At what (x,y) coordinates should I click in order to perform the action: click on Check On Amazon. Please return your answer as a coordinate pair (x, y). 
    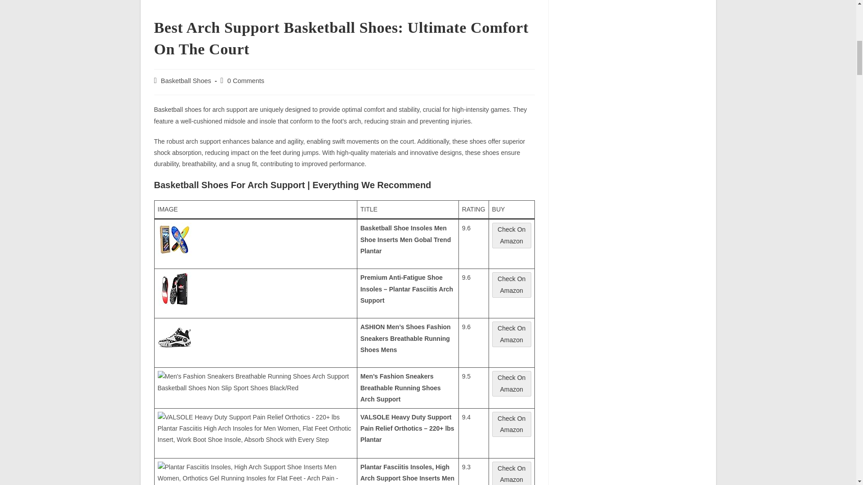
    Looking at the image, I should click on (512, 430).